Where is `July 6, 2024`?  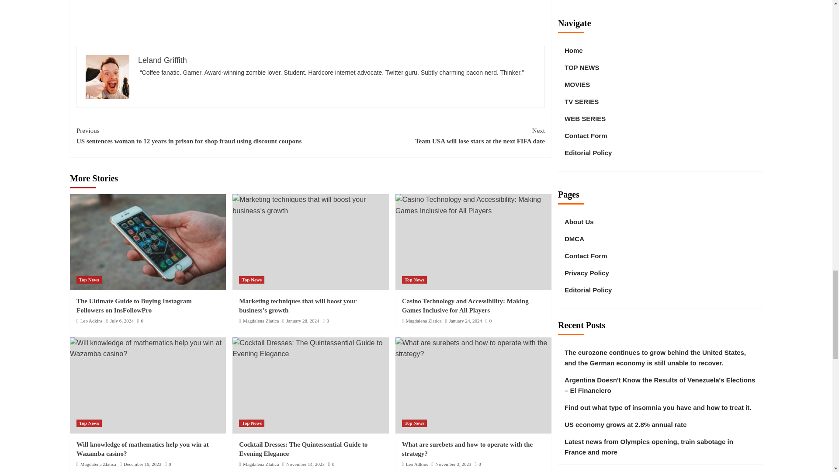
July 6, 2024 is located at coordinates (121, 320).